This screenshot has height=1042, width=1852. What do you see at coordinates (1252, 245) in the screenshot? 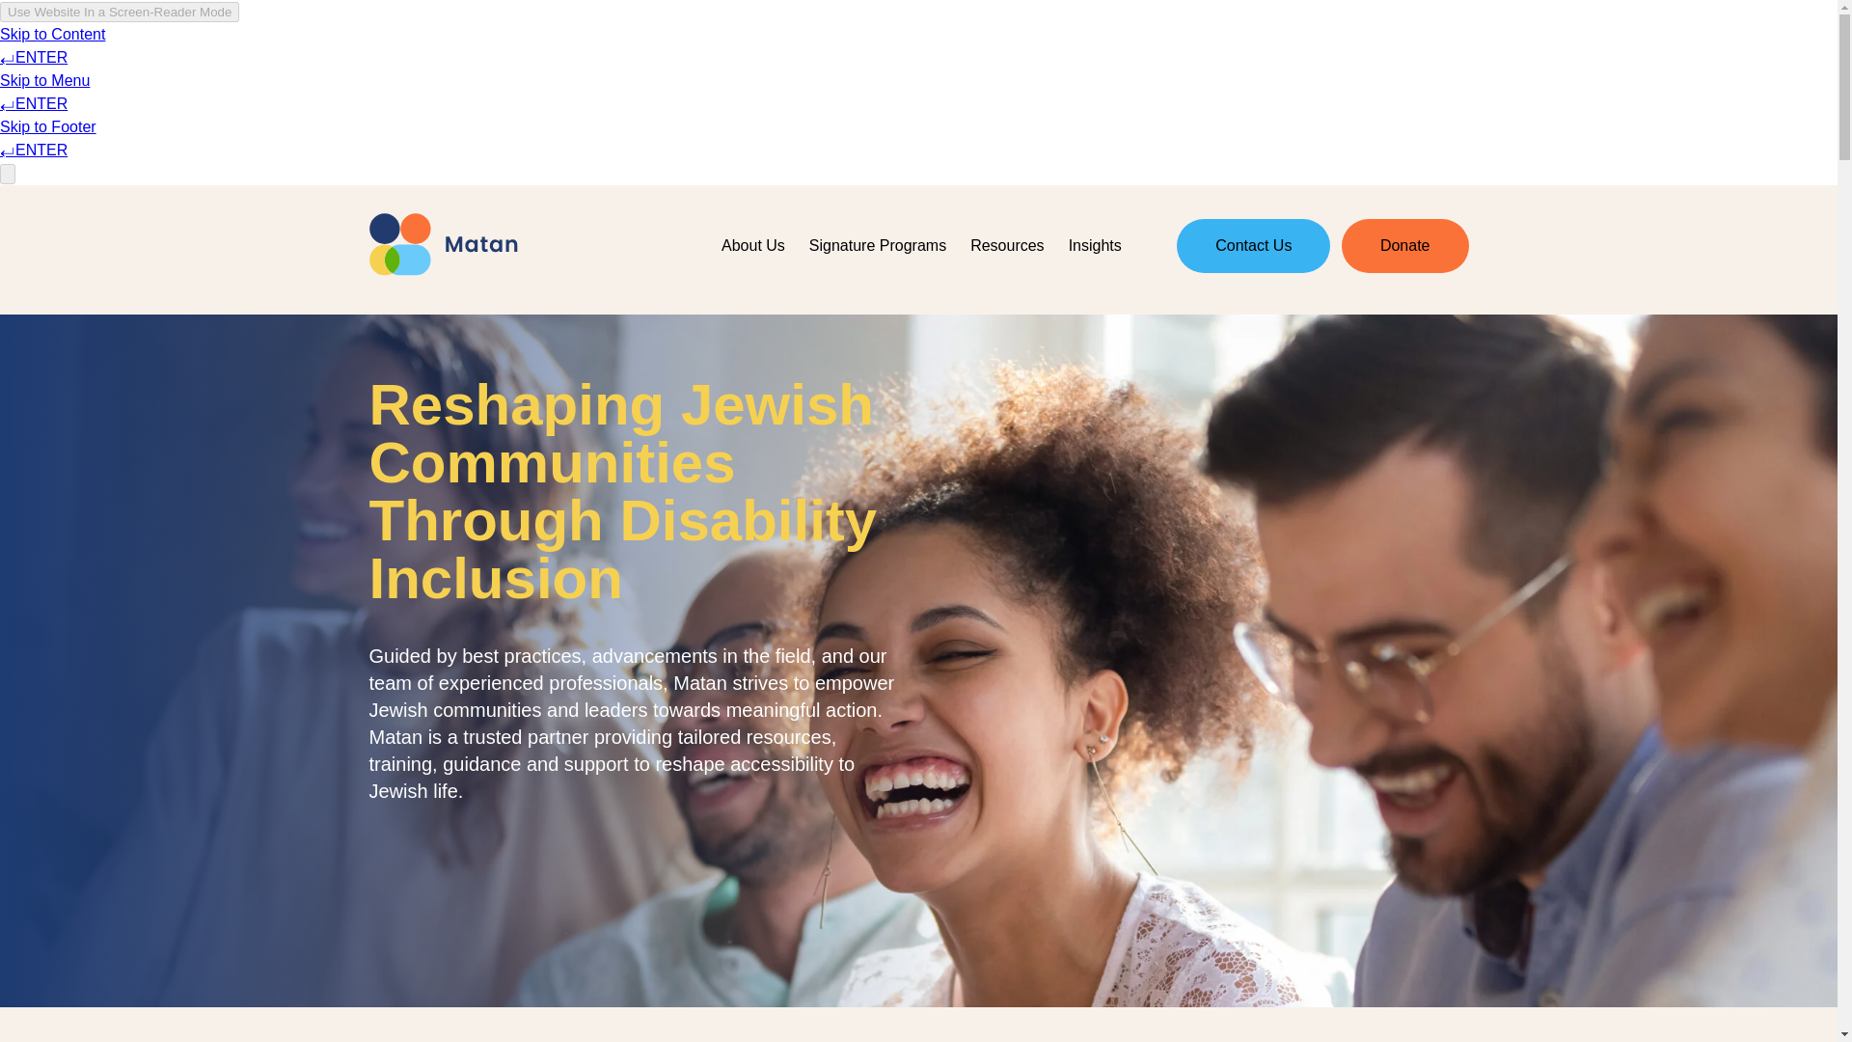
I see `Contact Us` at bounding box center [1252, 245].